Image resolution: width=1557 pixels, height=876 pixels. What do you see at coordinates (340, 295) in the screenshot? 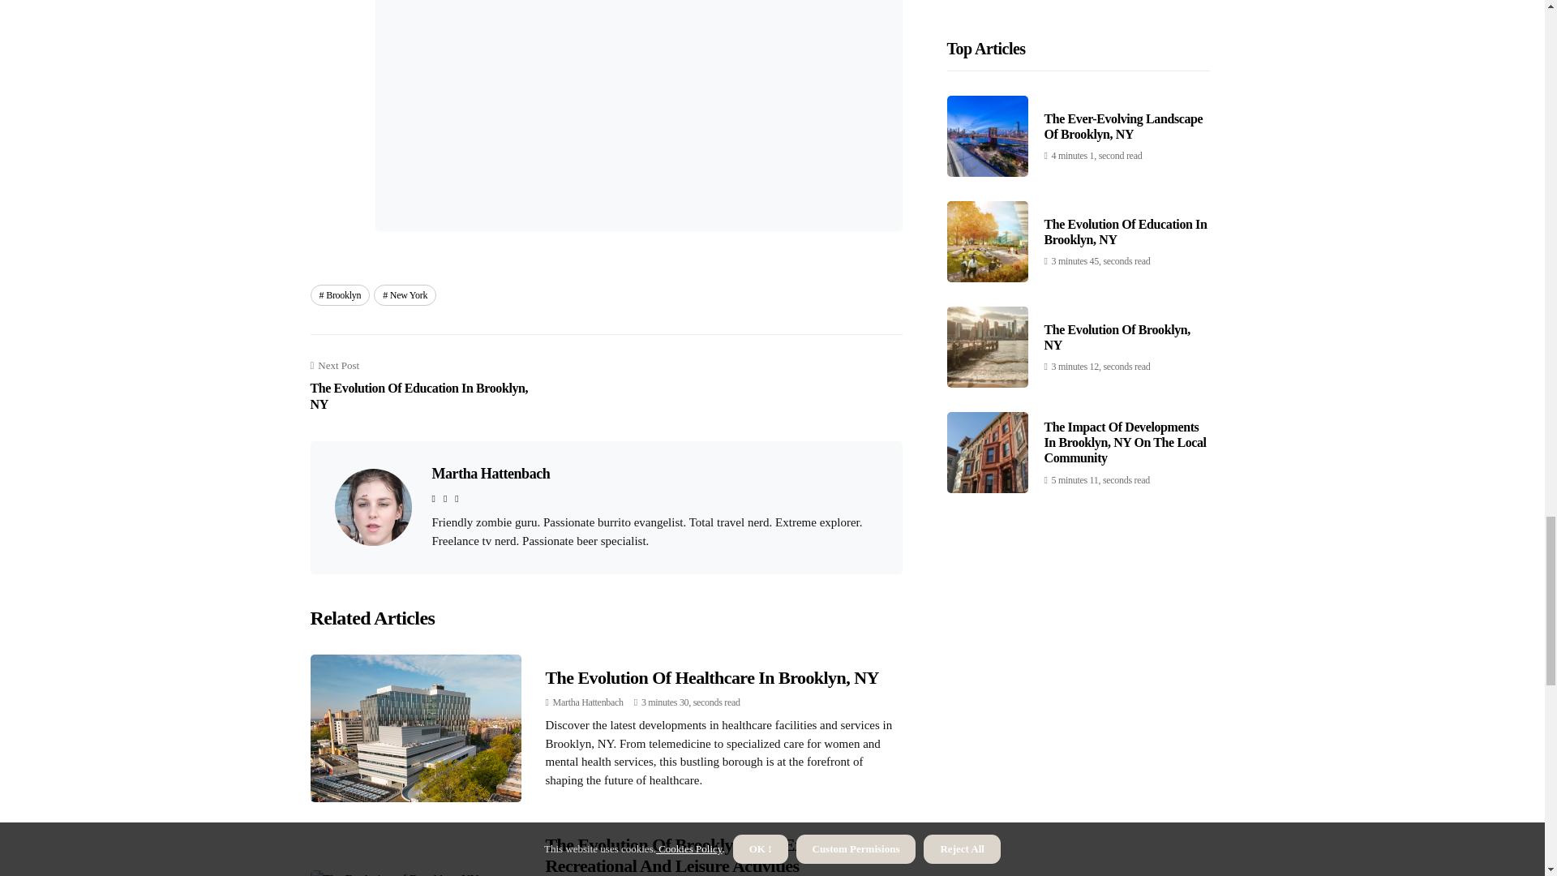
I see `Posts by Martha Hattenbach` at bounding box center [340, 295].